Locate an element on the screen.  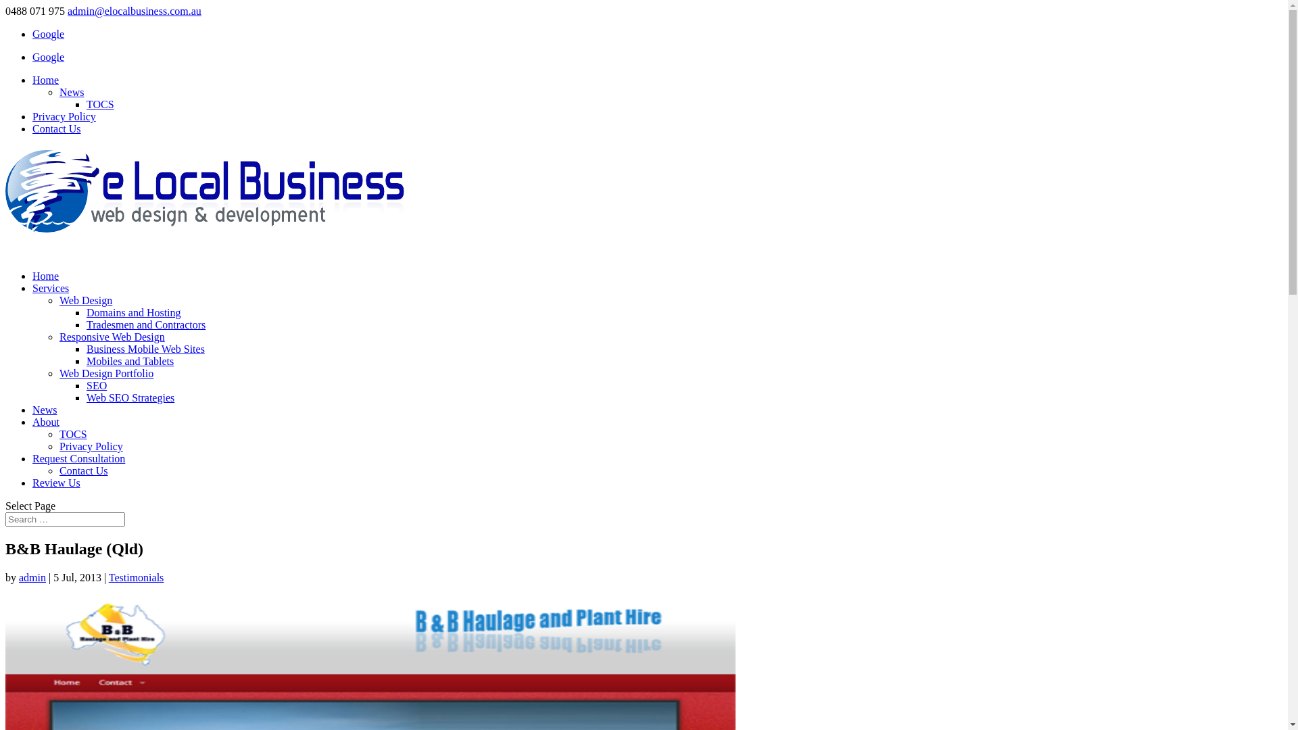
TOCS is located at coordinates (73, 434).